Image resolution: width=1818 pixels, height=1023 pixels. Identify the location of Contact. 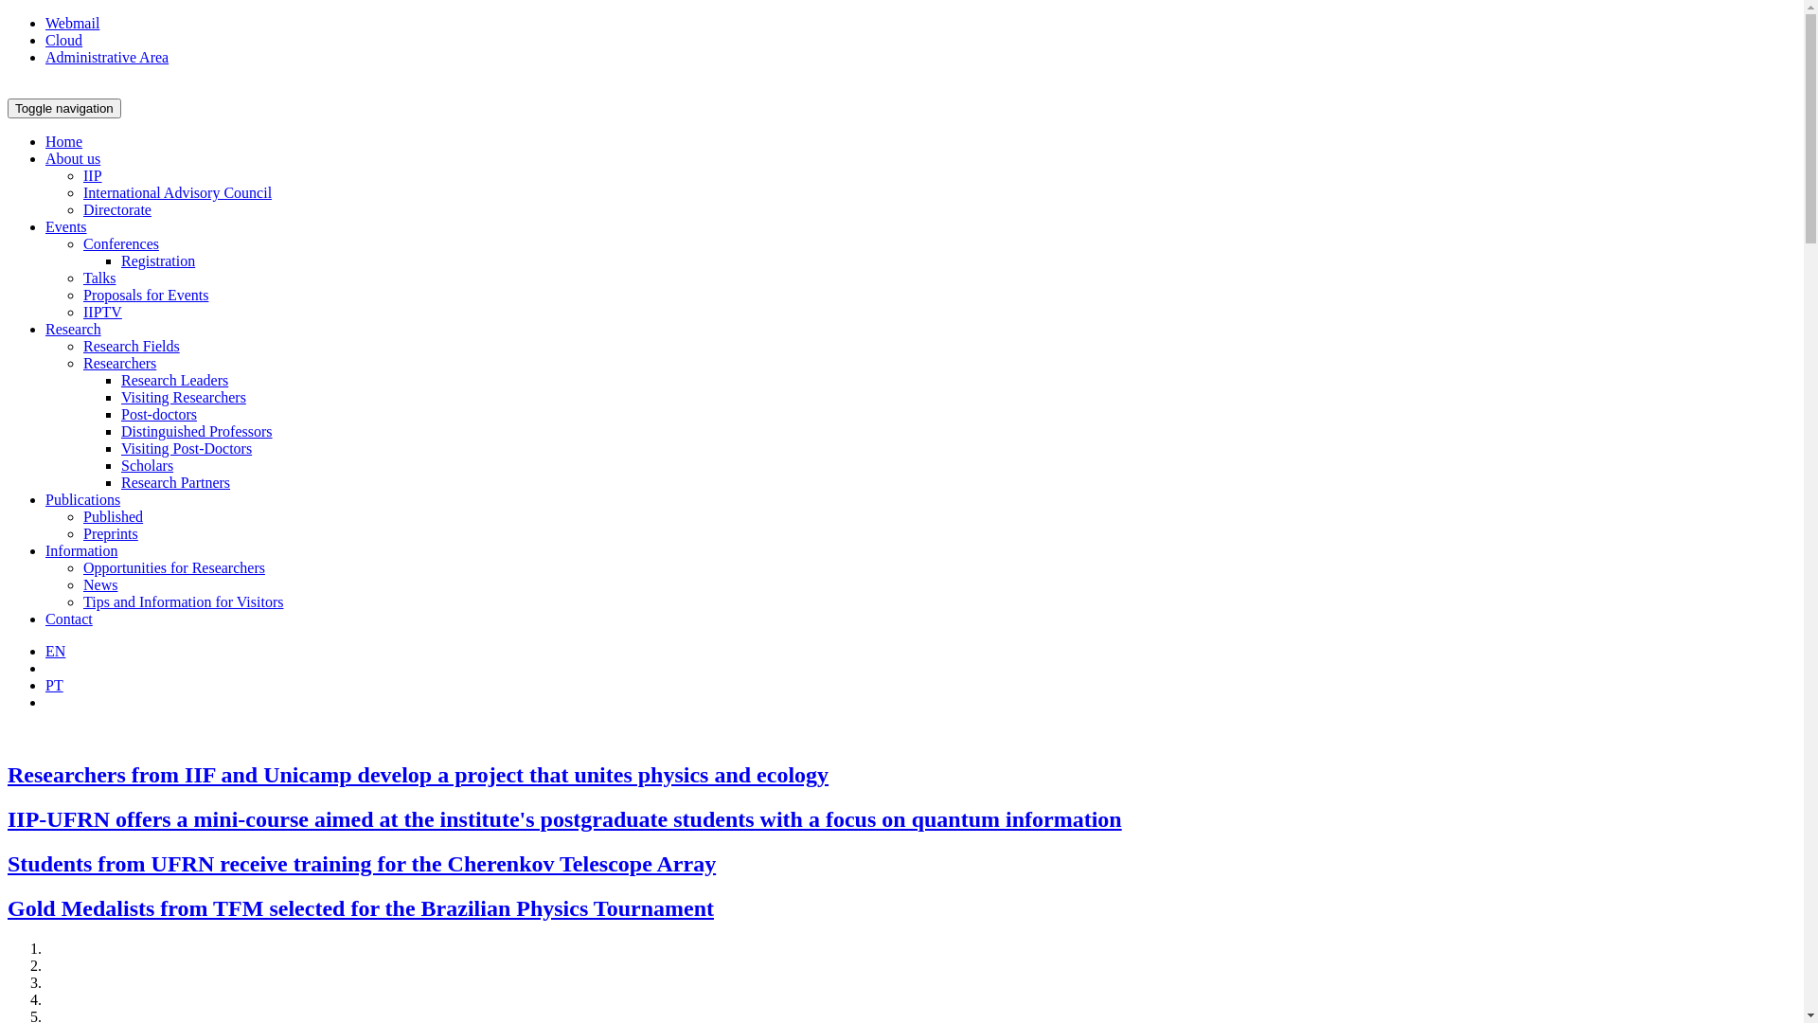
(69, 619).